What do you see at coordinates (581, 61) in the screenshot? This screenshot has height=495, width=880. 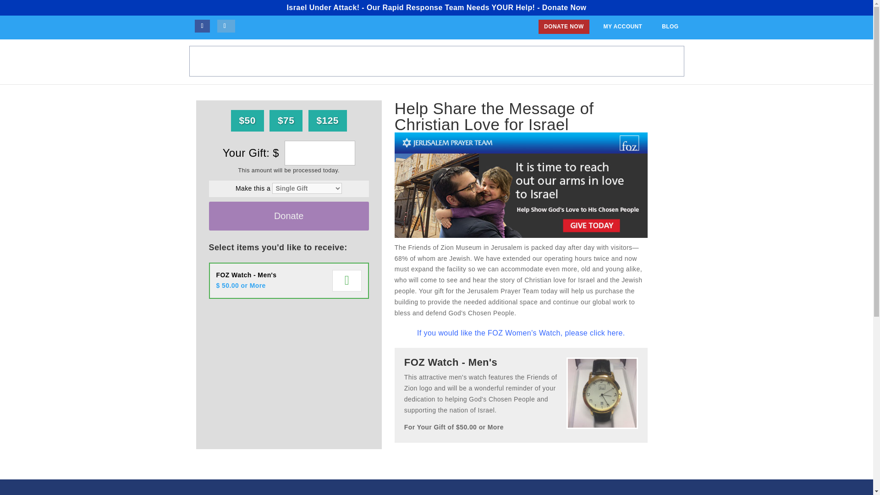 I see `OUTREACHES` at bounding box center [581, 61].